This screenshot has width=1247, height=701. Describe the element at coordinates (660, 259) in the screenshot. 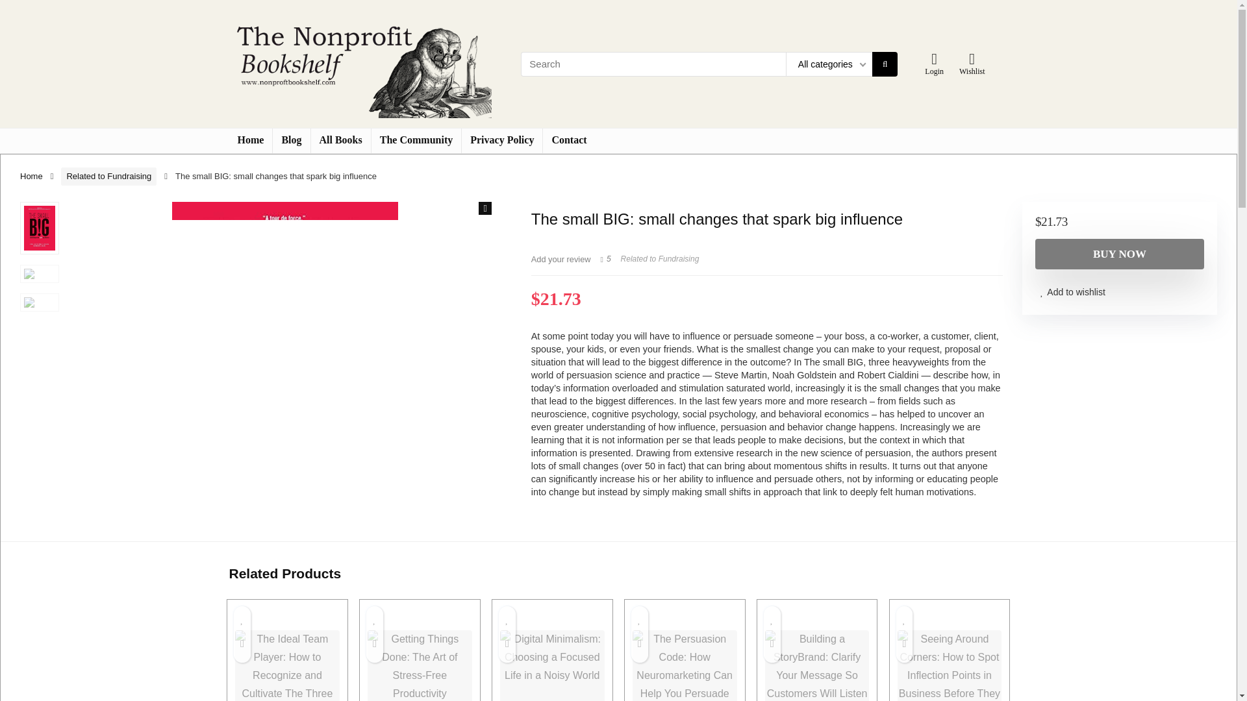

I see `Related to Fundraising` at that location.